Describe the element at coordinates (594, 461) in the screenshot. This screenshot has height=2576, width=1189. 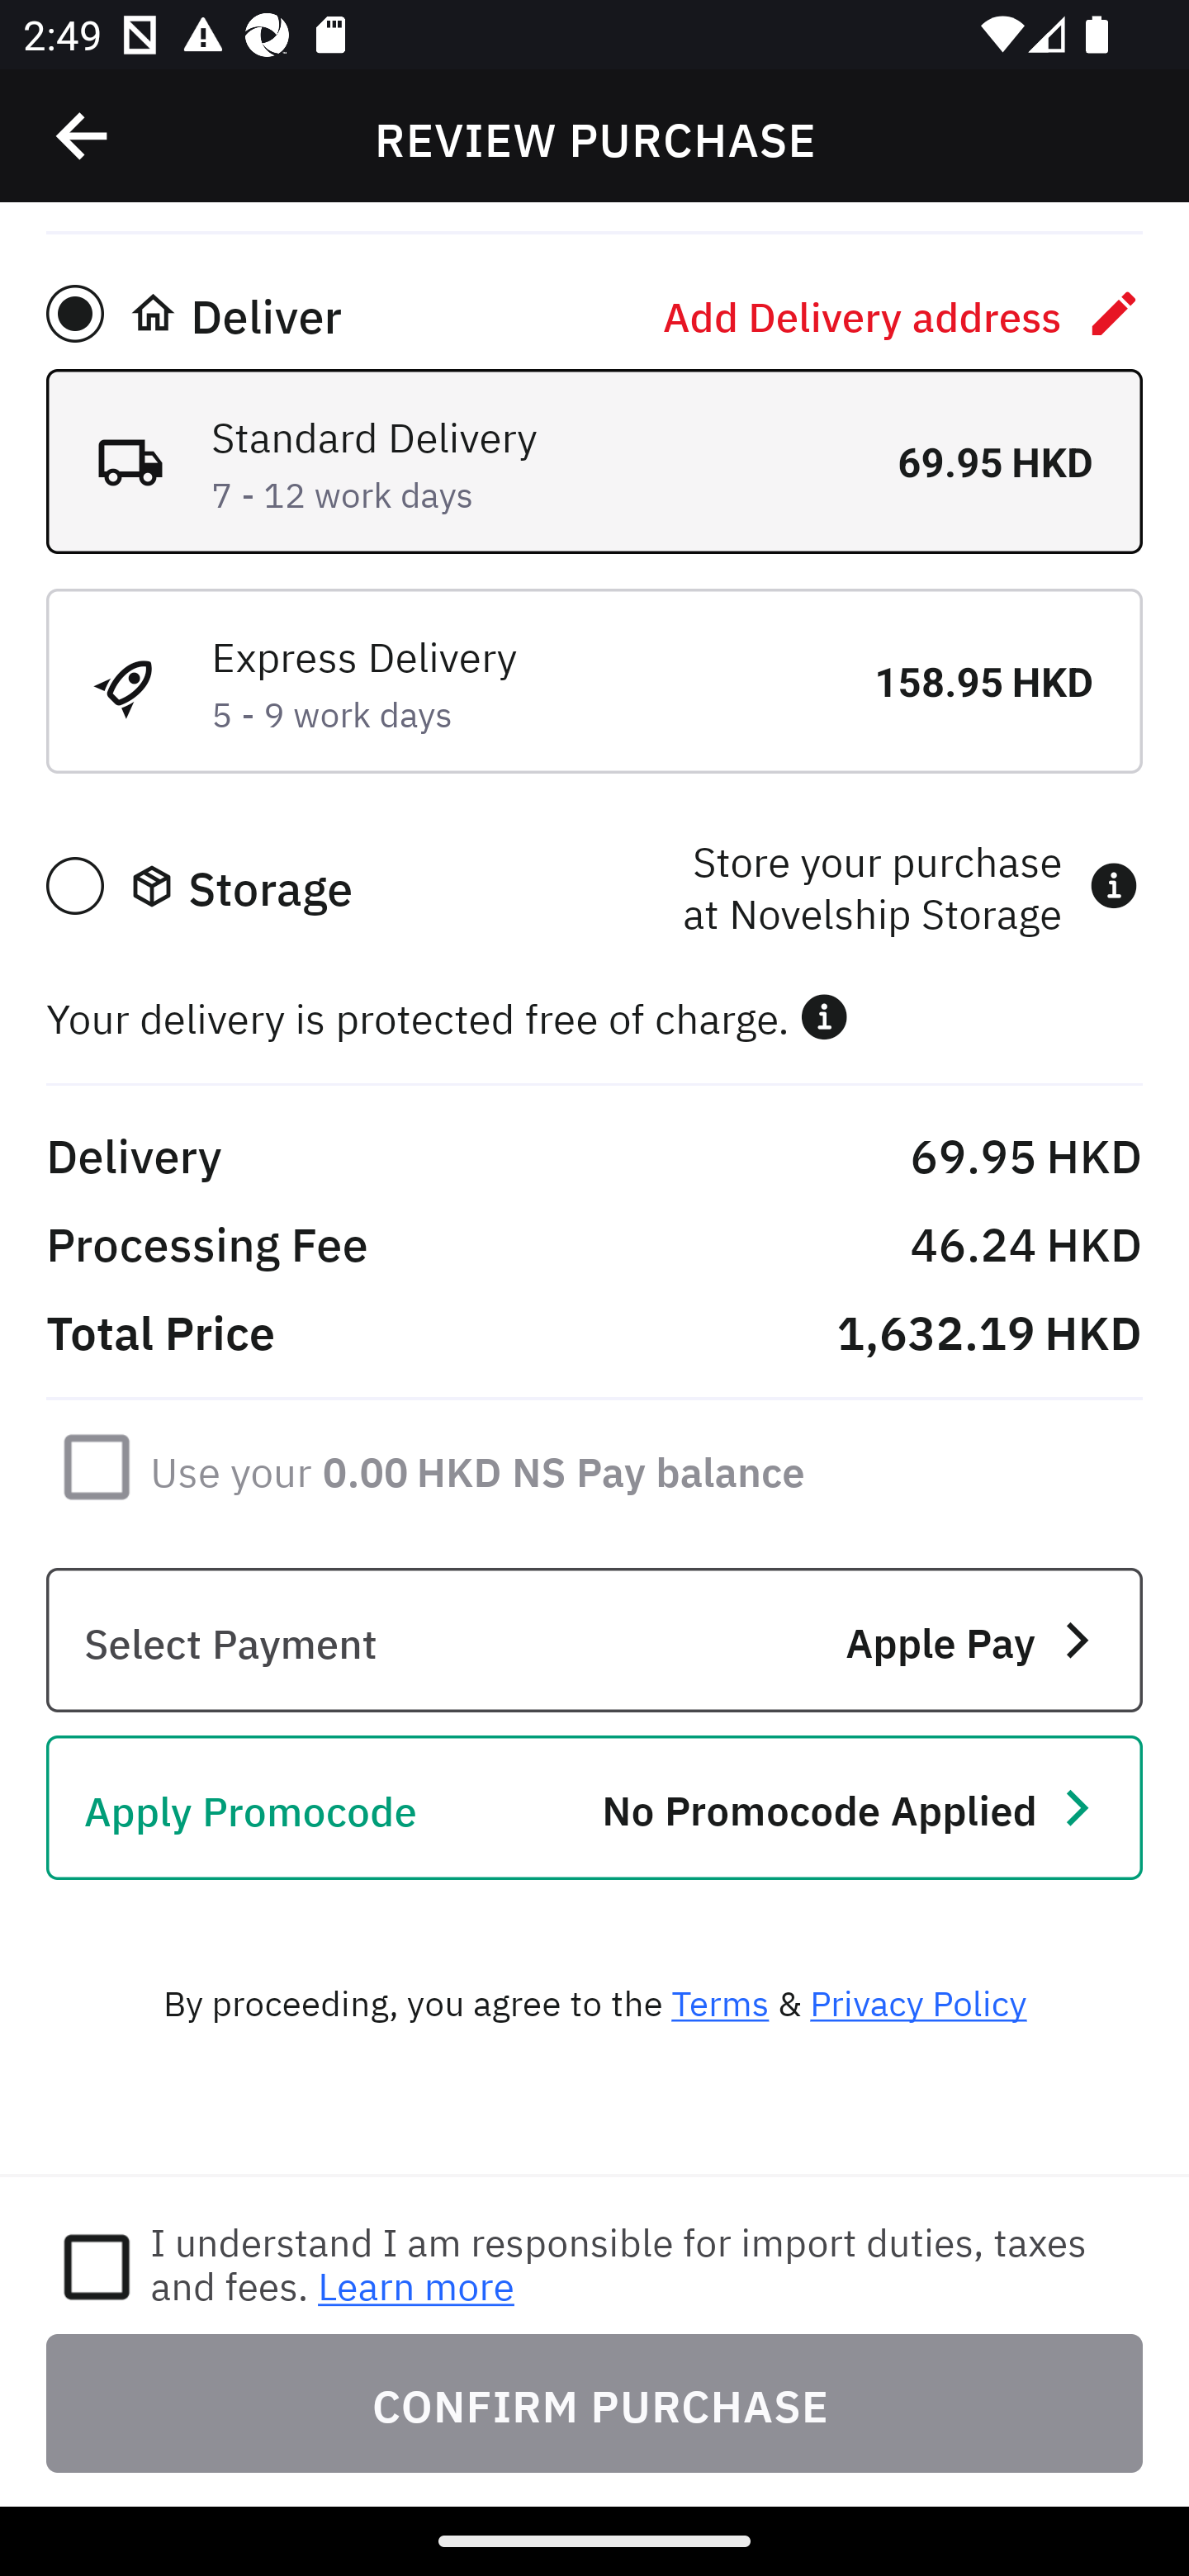
I see `󱊝 Standard Delivery 7 - 12 work days 69.95 HKD` at that location.